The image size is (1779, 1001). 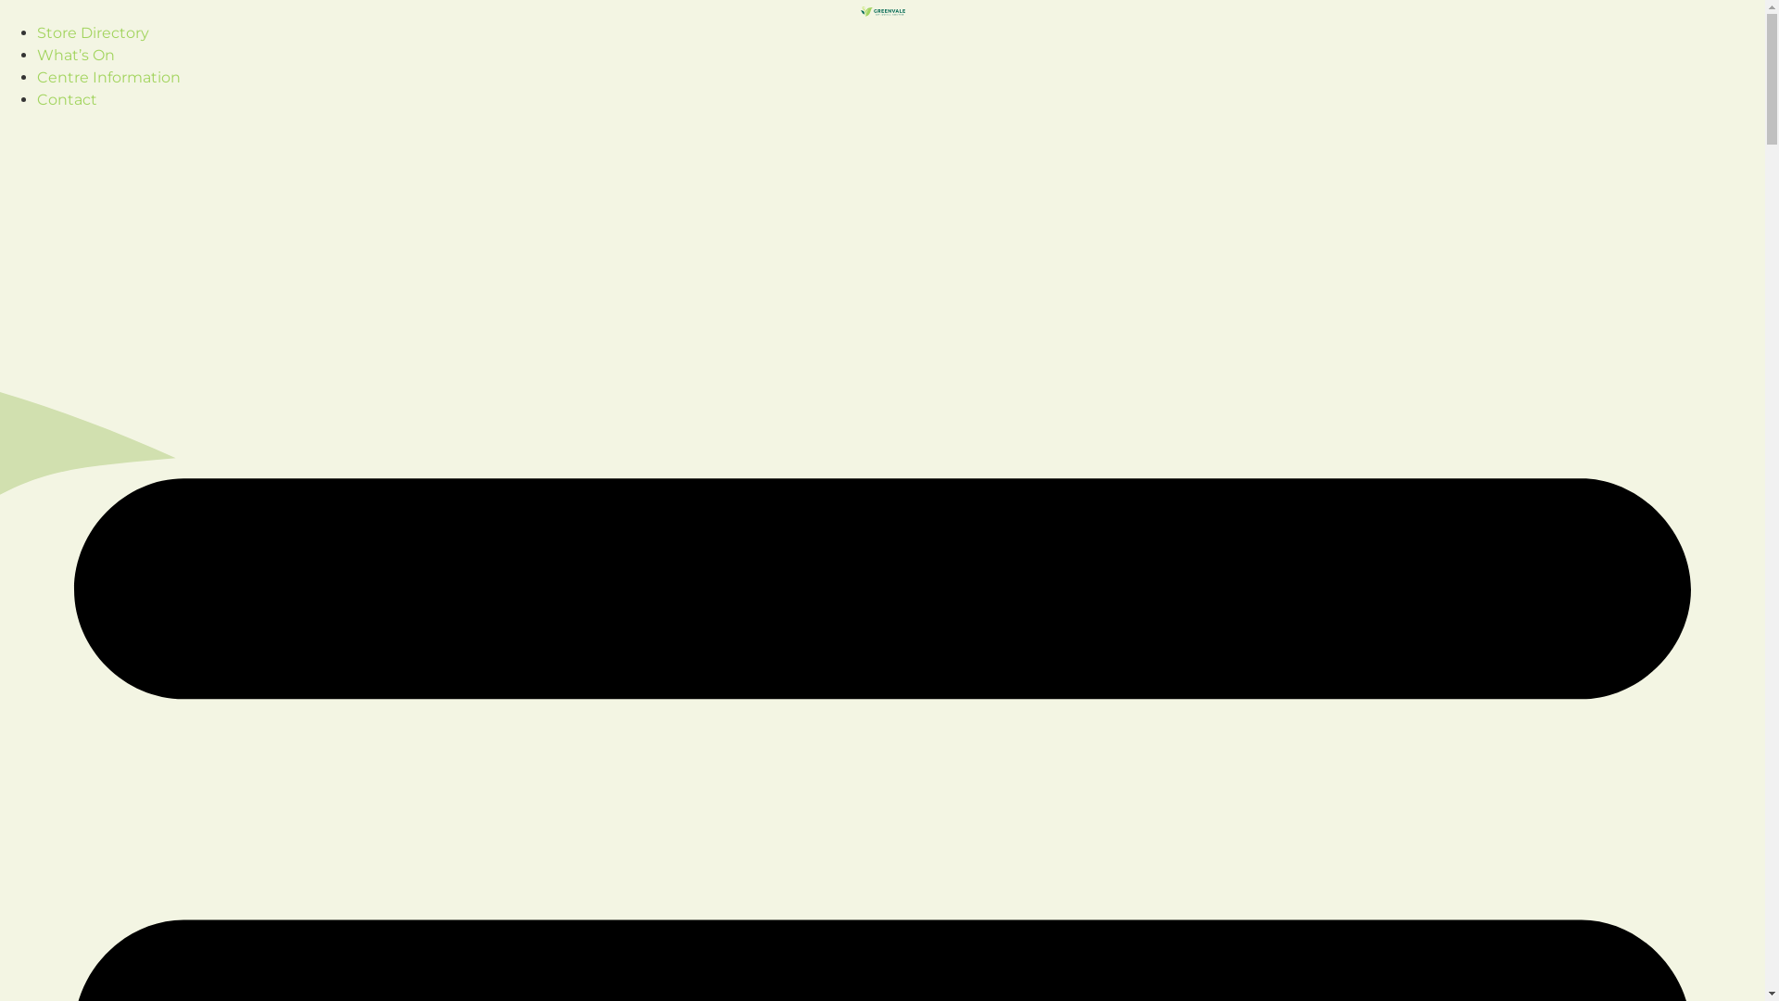 What do you see at coordinates (109, 78) in the screenshot?
I see `Centre Information` at bounding box center [109, 78].